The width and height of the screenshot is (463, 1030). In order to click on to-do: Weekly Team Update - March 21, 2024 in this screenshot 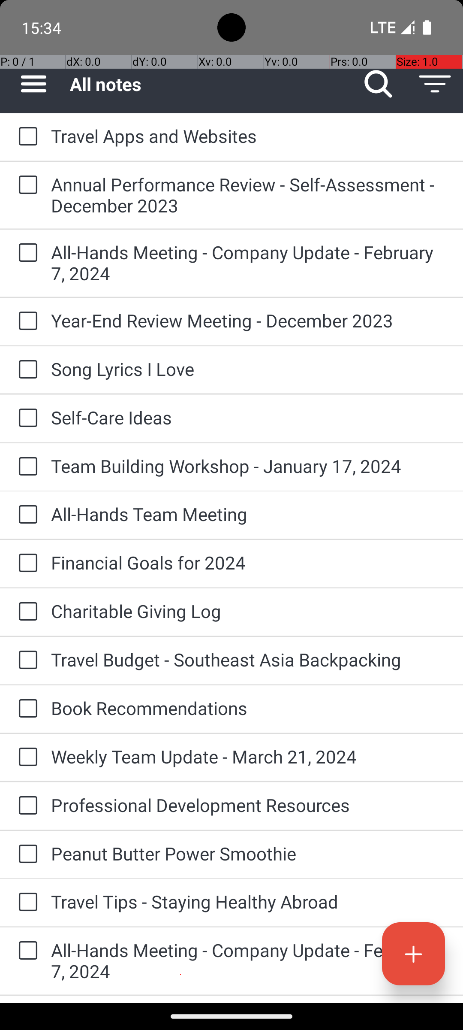, I will do `click(26, 757)`.